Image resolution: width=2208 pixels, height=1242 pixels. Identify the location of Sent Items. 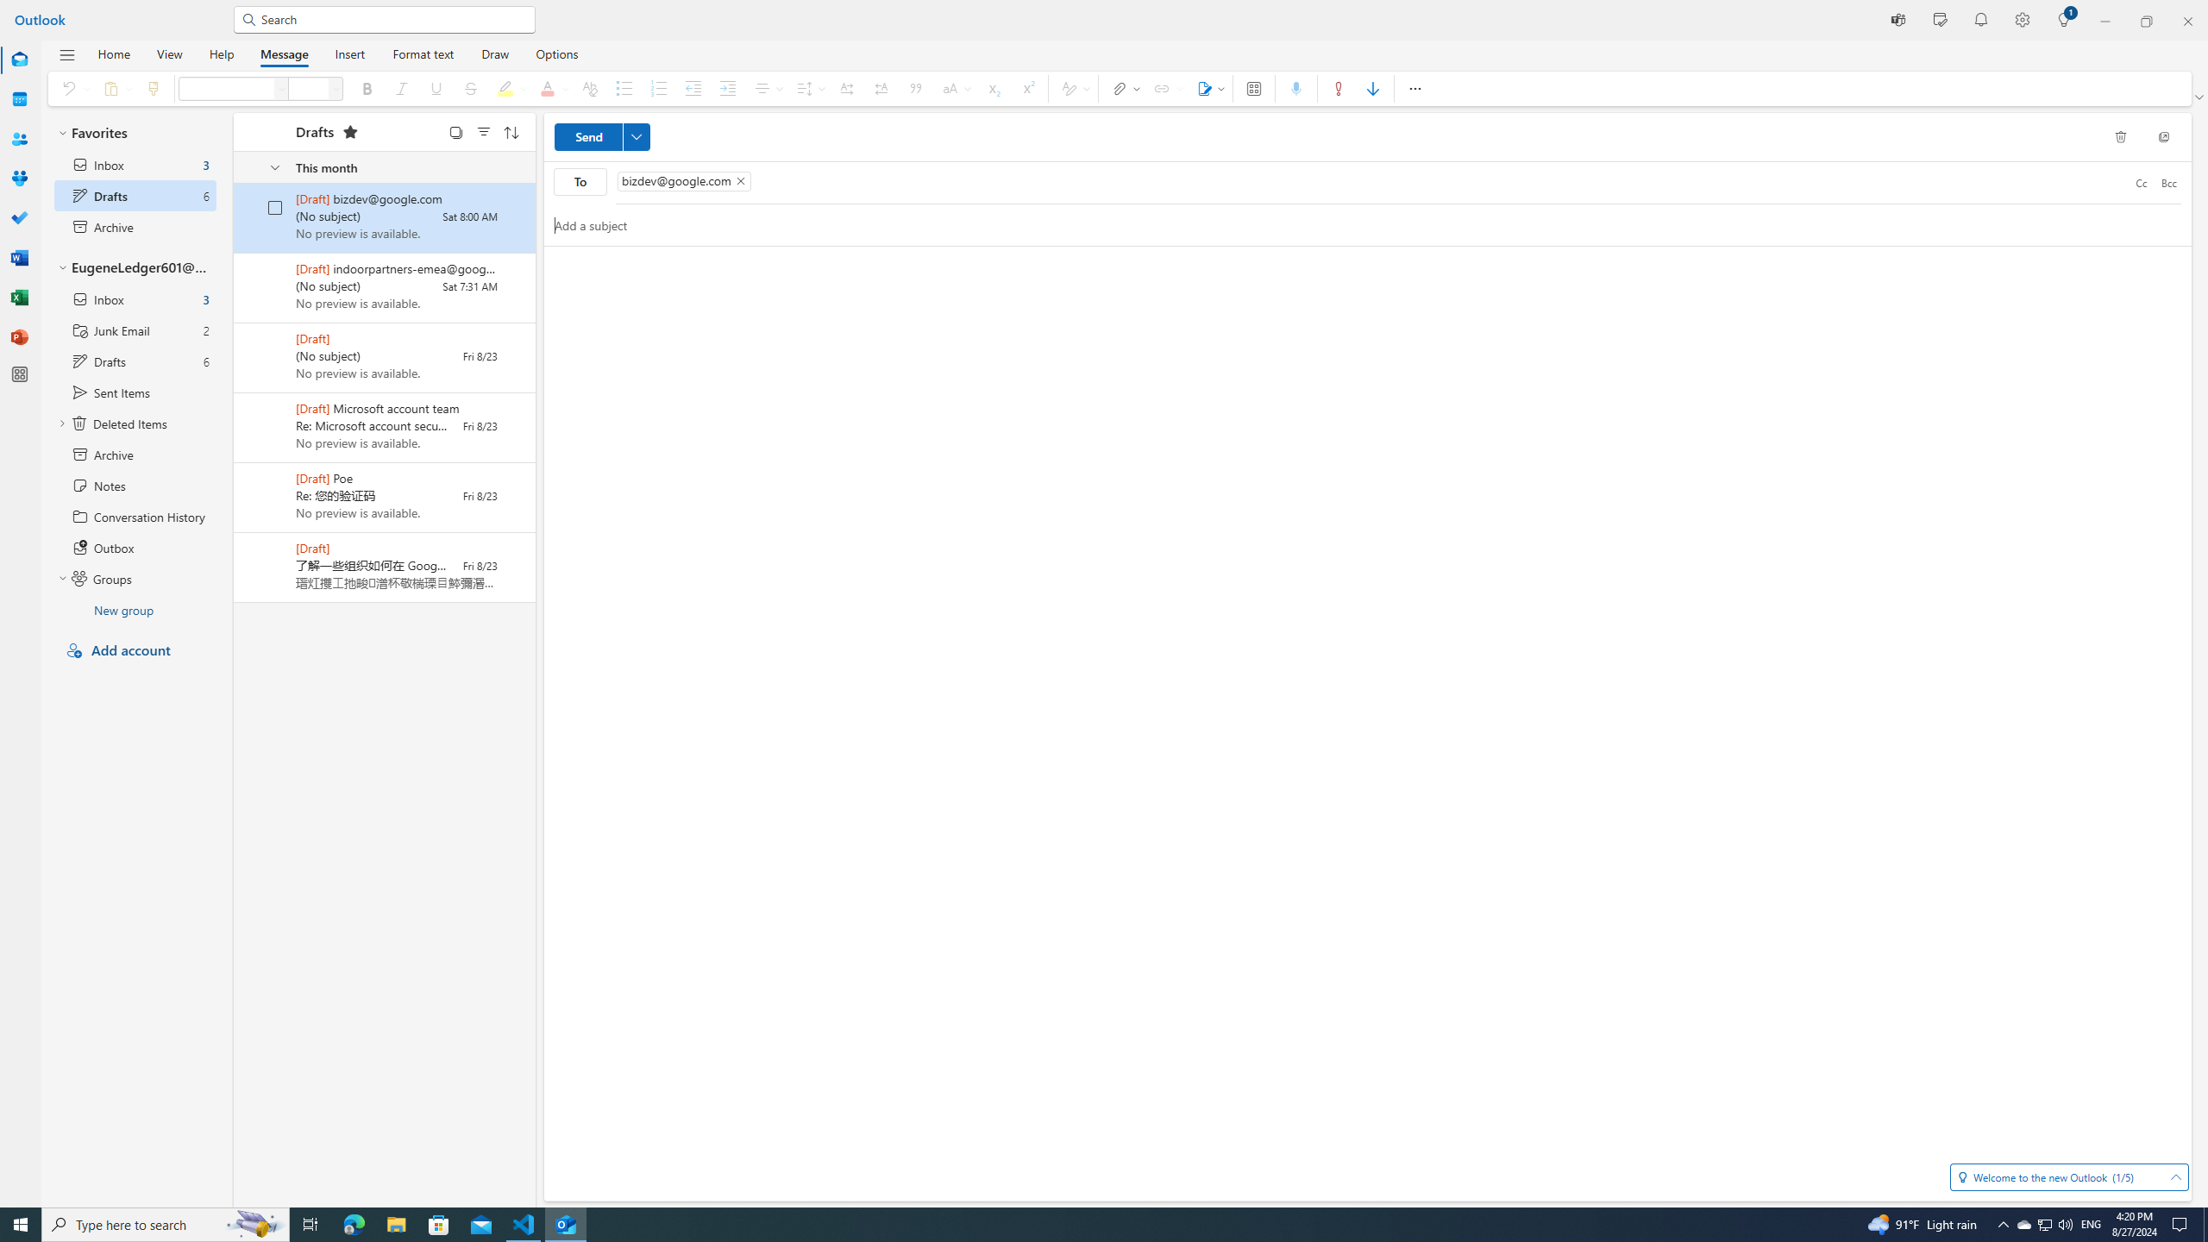
(135, 392).